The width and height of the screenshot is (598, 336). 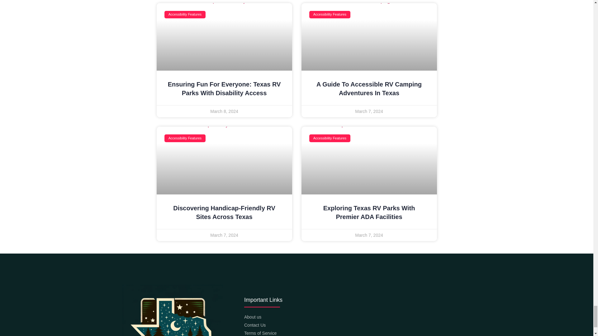 I want to click on About us, so click(x=350, y=317).